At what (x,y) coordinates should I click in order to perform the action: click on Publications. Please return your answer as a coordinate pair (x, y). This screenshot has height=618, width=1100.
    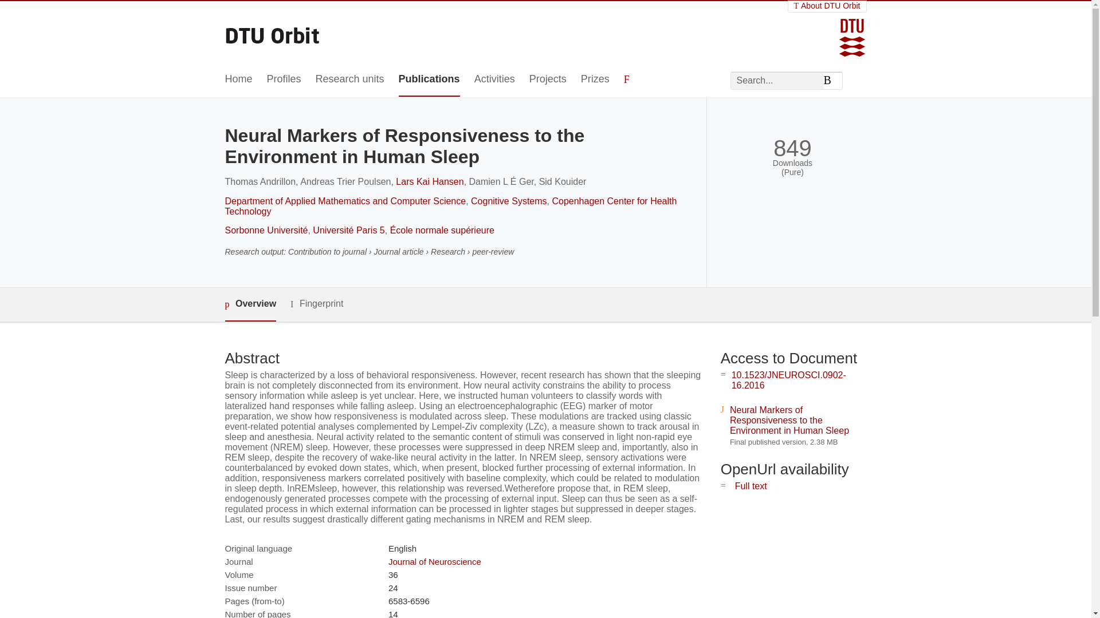
    Looking at the image, I should click on (429, 80).